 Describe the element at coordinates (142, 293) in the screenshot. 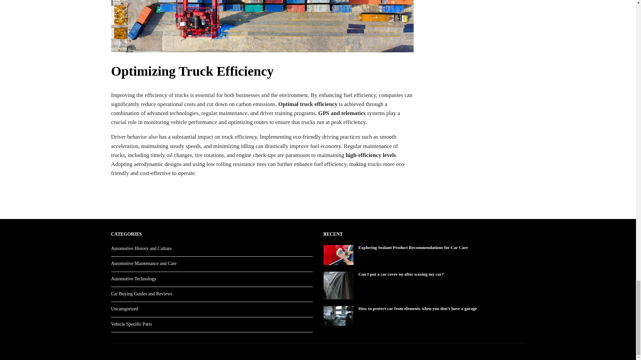

I see `Car Buying Guides and Reviews` at that location.